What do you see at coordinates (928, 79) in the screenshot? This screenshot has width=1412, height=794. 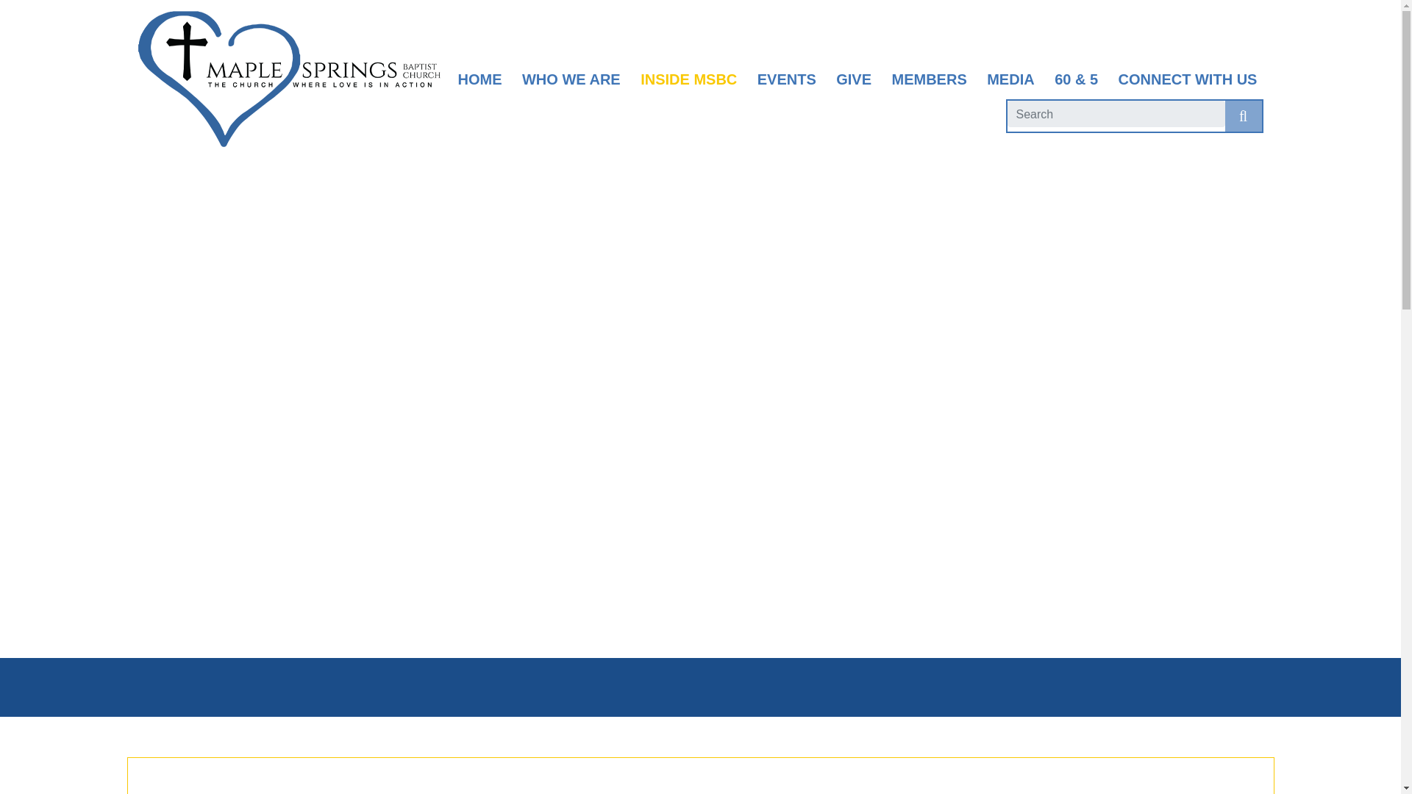 I see `MEMBERS` at bounding box center [928, 79].